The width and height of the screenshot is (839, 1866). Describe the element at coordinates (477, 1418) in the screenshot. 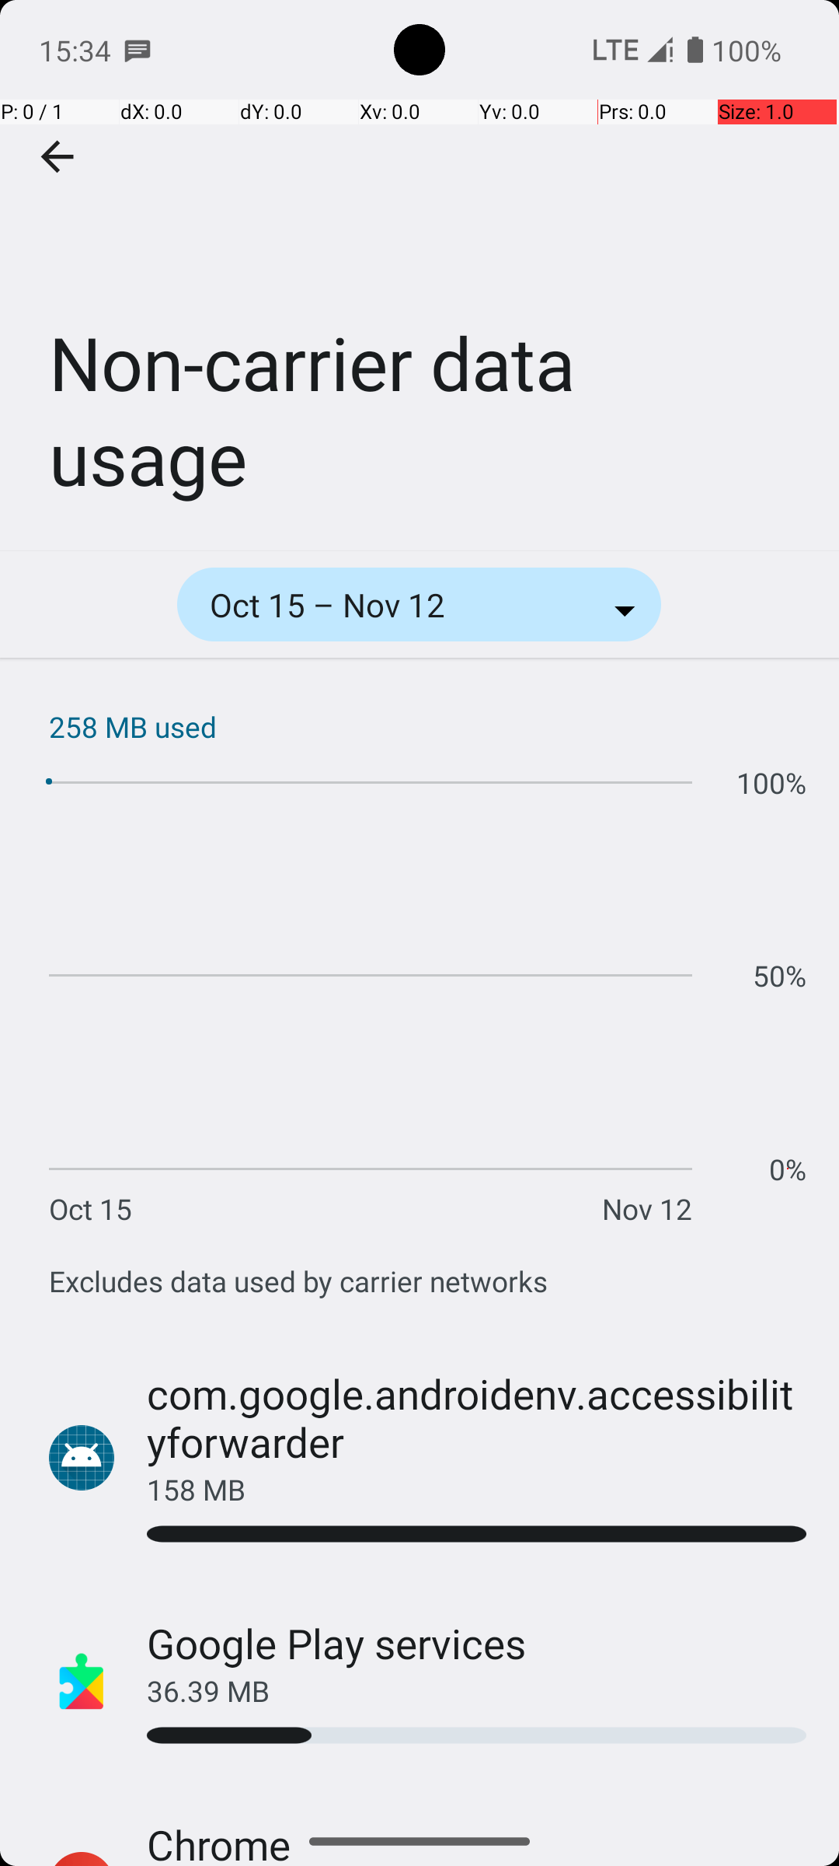

I see `com.google.androidenv.accessibilityforwarder` at that location.